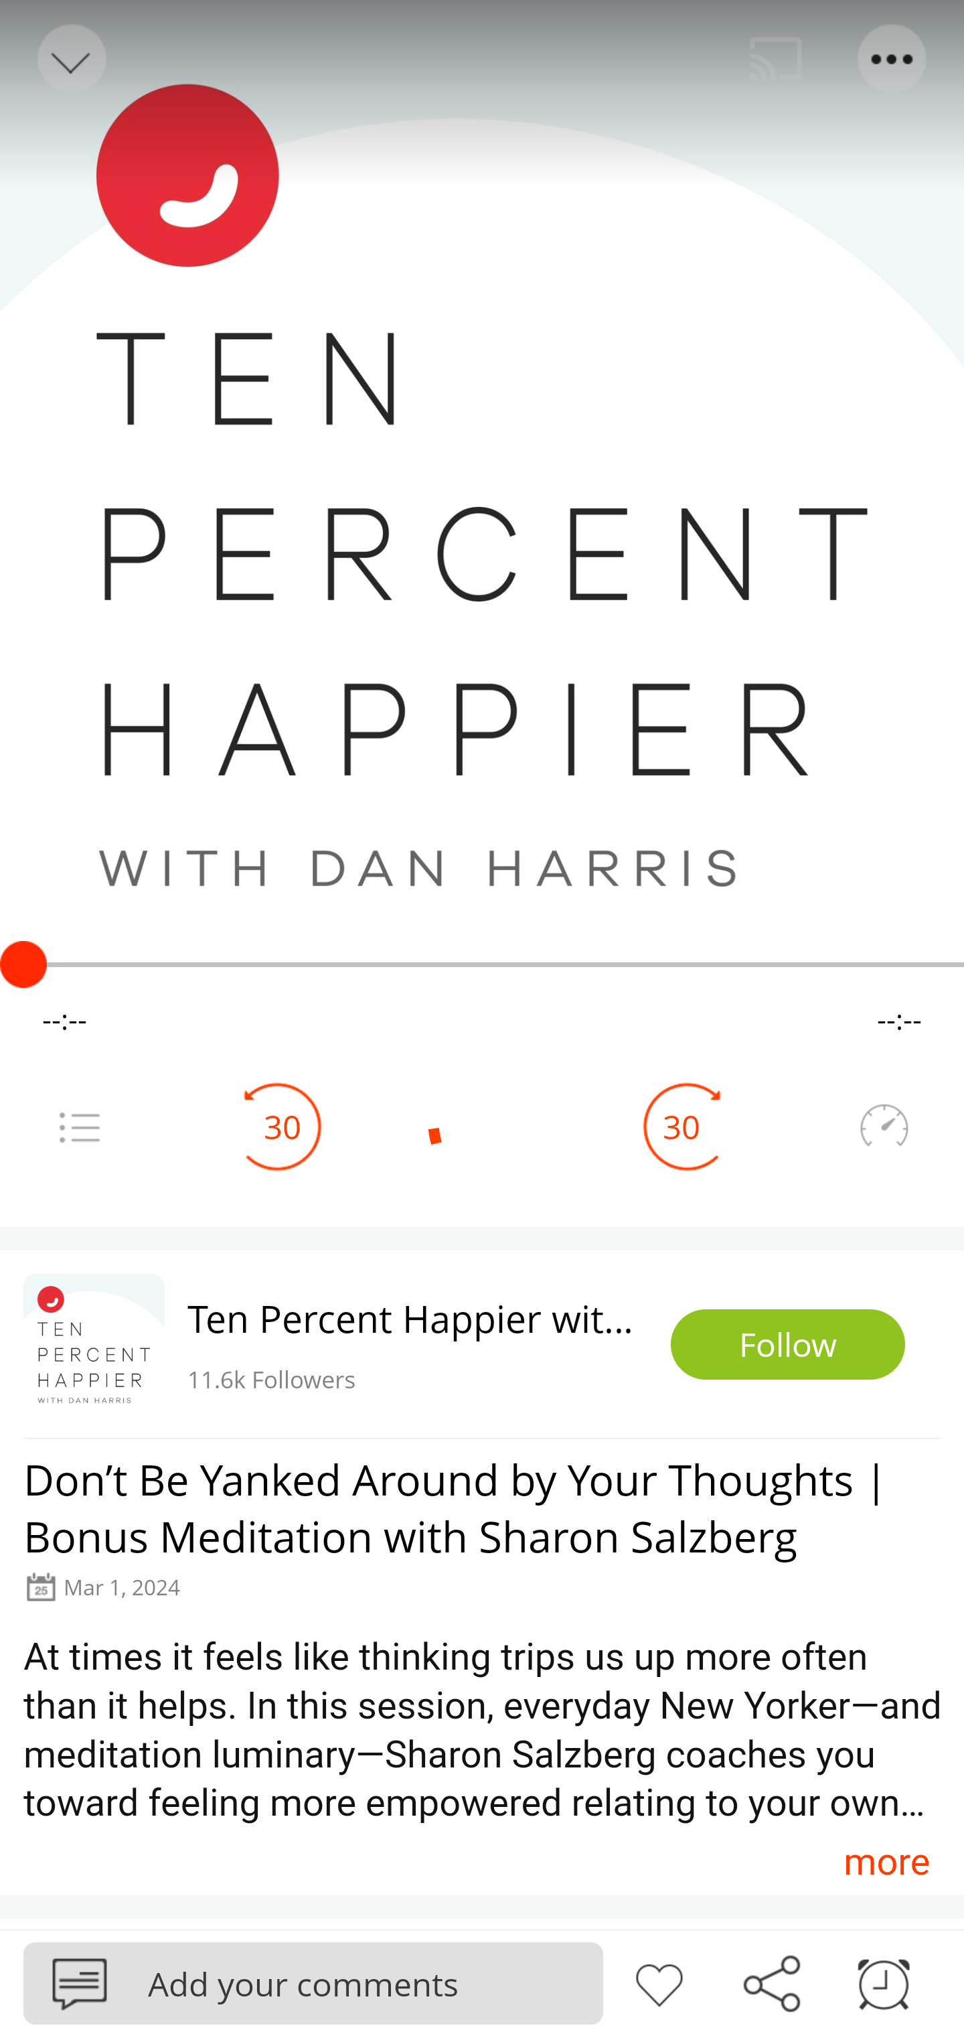 This screenshot has height=2036, width=964. What do you see at coordinates (70, 59) in the screenshot?
I see `Back` at bounding box center [70, 59].